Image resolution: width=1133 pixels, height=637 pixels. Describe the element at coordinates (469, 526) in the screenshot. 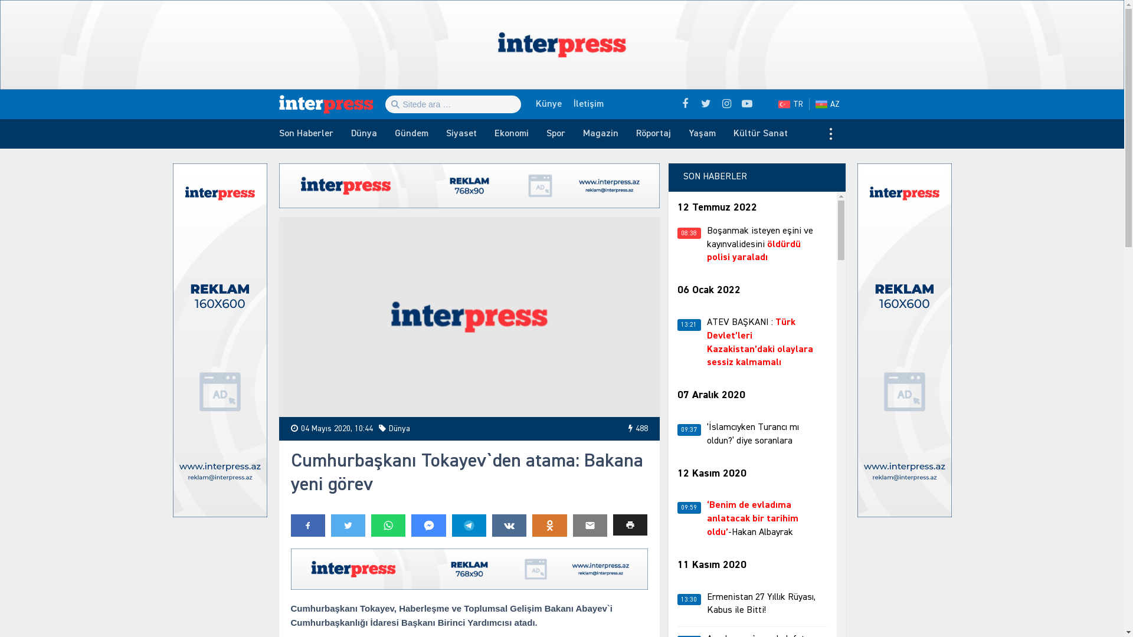

I see `Share: Telegram` at that location.